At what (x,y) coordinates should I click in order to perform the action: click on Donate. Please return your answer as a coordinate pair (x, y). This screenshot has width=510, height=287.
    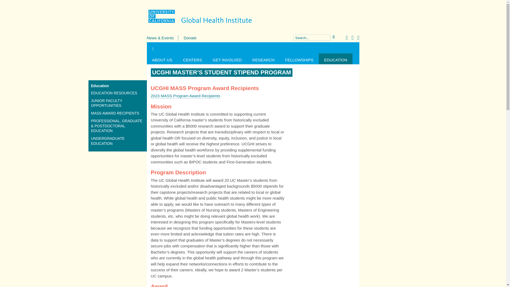
    Looking at the image, I should click on (190, 38).